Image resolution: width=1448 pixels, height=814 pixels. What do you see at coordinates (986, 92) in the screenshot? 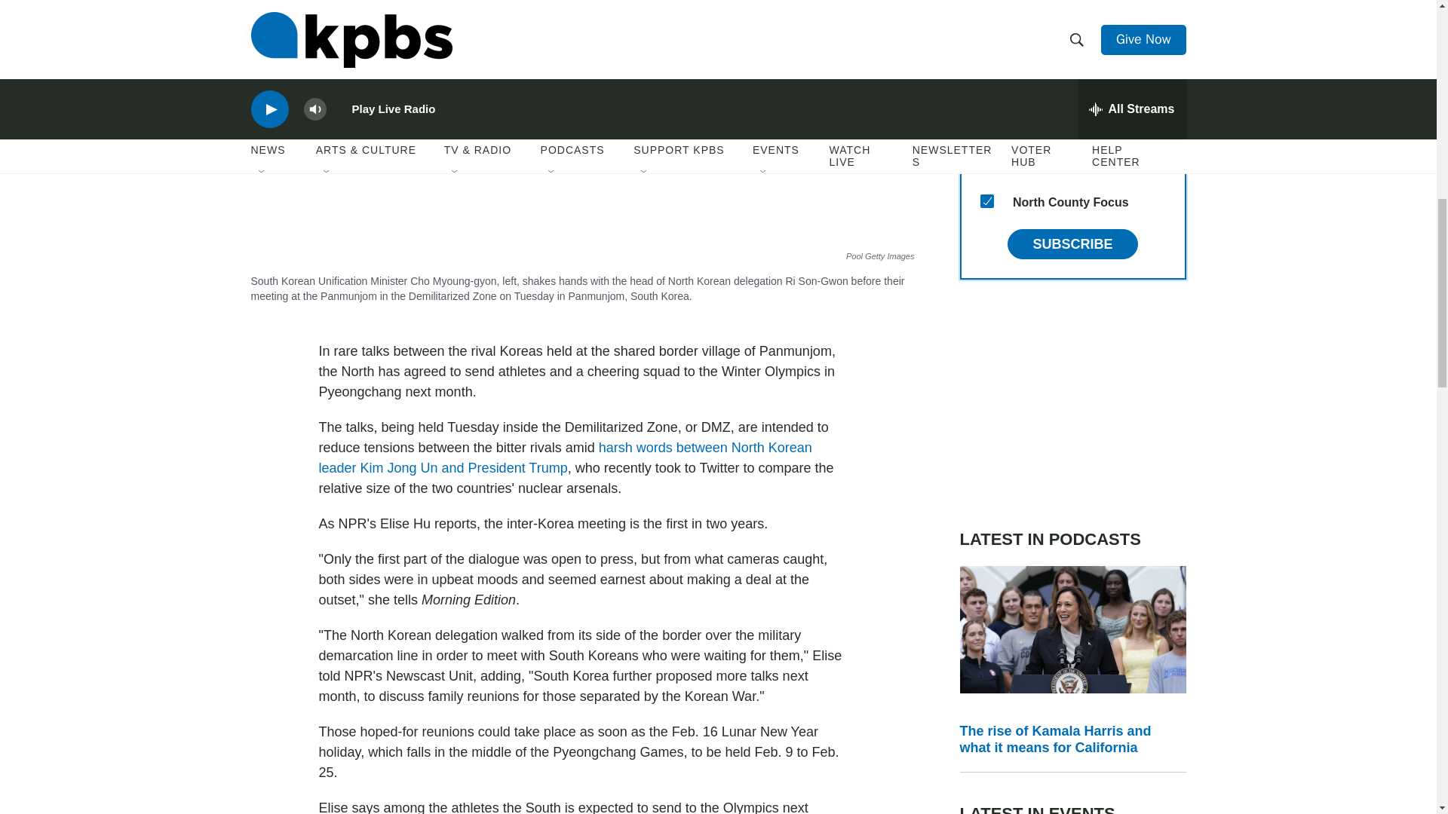
I see `2` at bounding box center [986, 92].